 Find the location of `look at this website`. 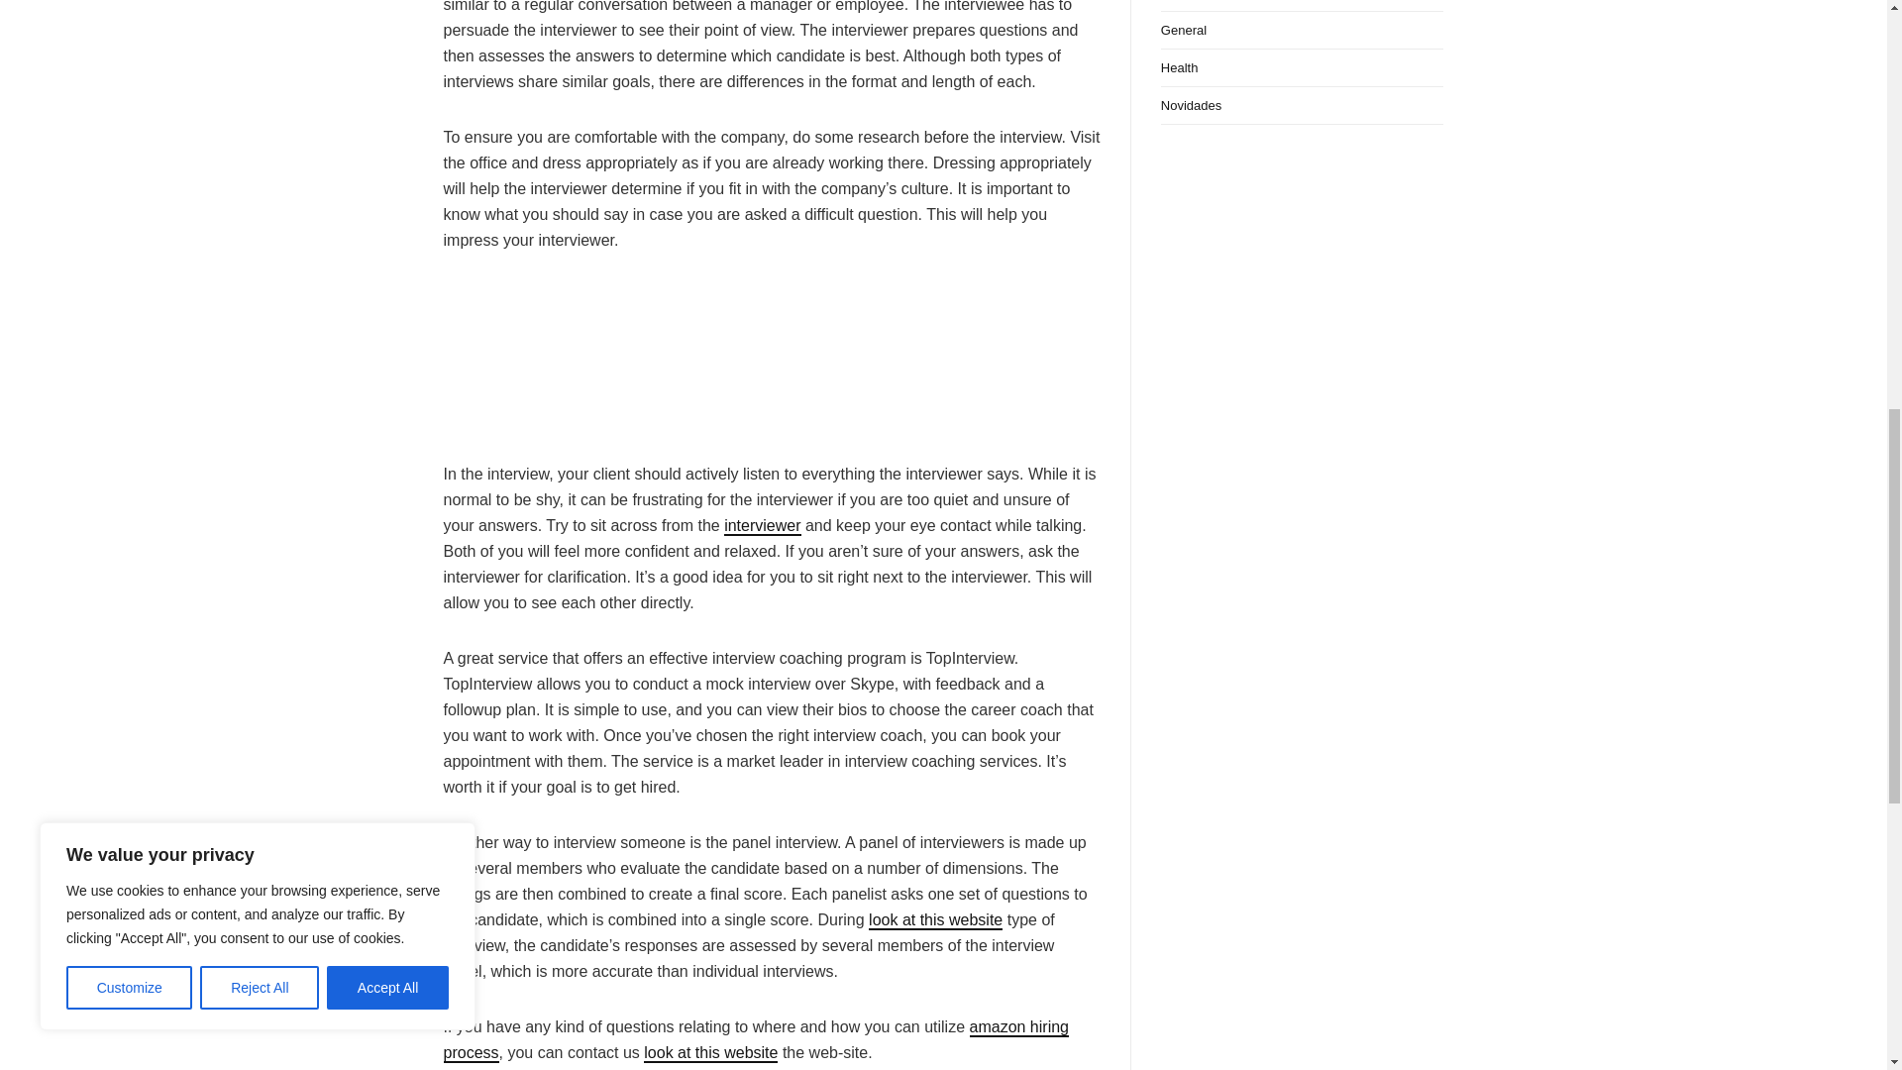

look at this website is located at coordinates (711, 1054).